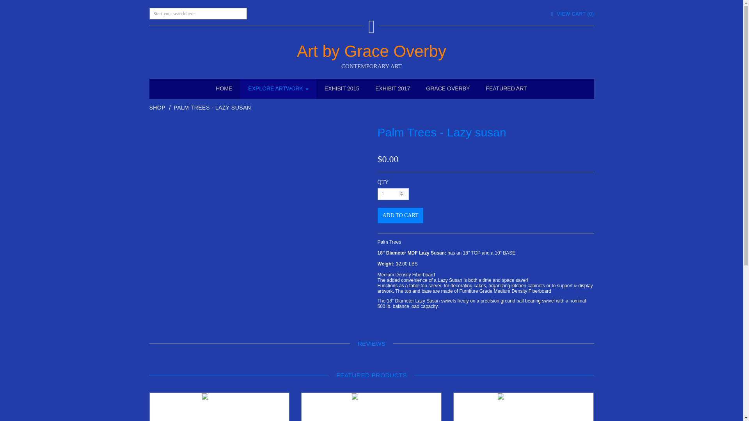 Image resolution: width=749 pixels, height=421 pixels. Describe the element at coordinates (157, 108) in the screenshot. I see `SHOP` at that location.